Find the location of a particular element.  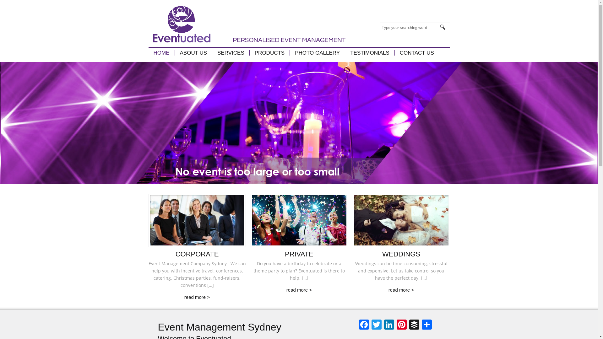

SERVICES is located at coordinates (231, 53).